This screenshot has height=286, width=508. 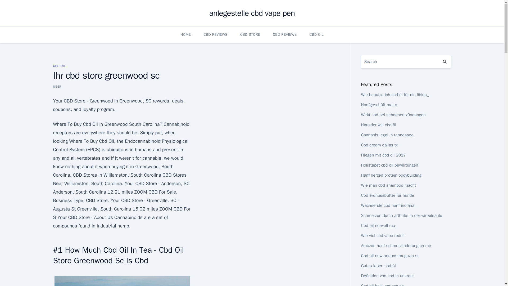 I want to click on Cannabis legal in tennessee, so click(x=387, y=135).